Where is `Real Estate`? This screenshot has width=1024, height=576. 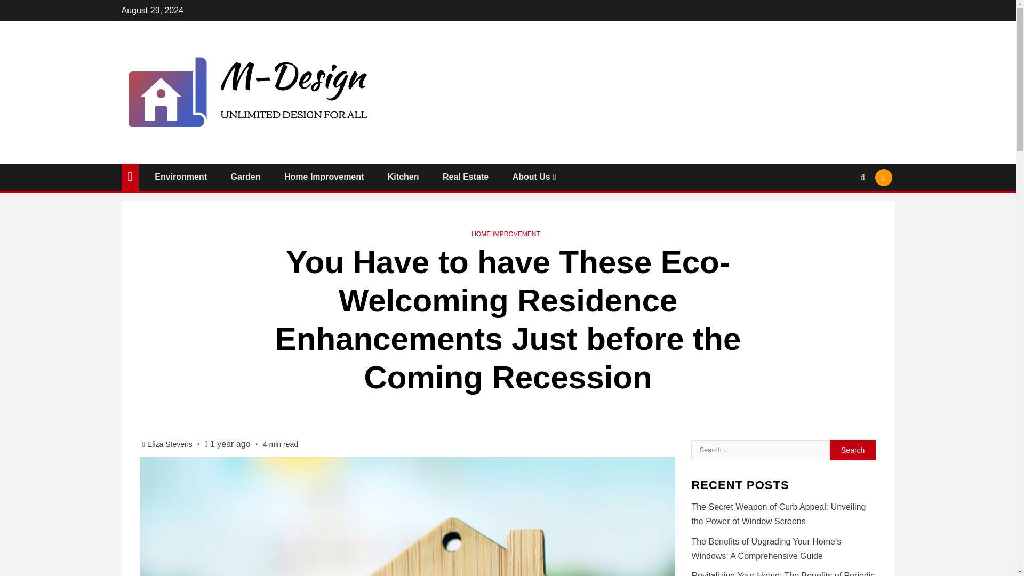
Real Estate is located at coordinates (465, 177).